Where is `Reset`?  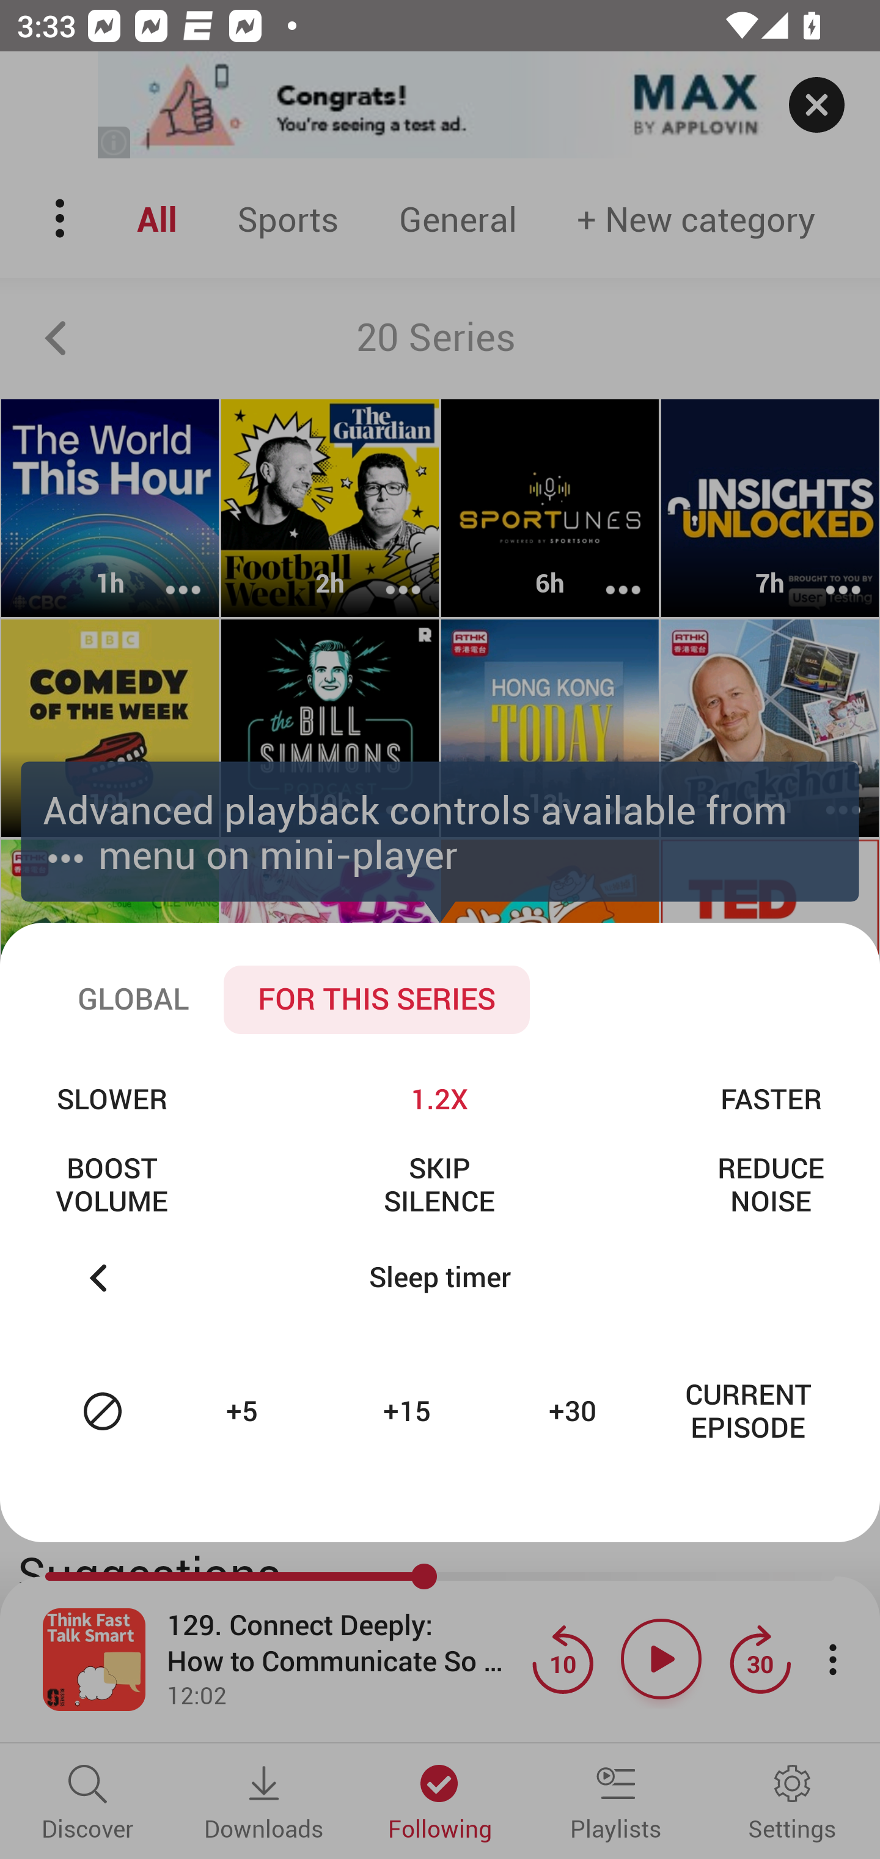
Reset is located at coordinates (103, 1411).